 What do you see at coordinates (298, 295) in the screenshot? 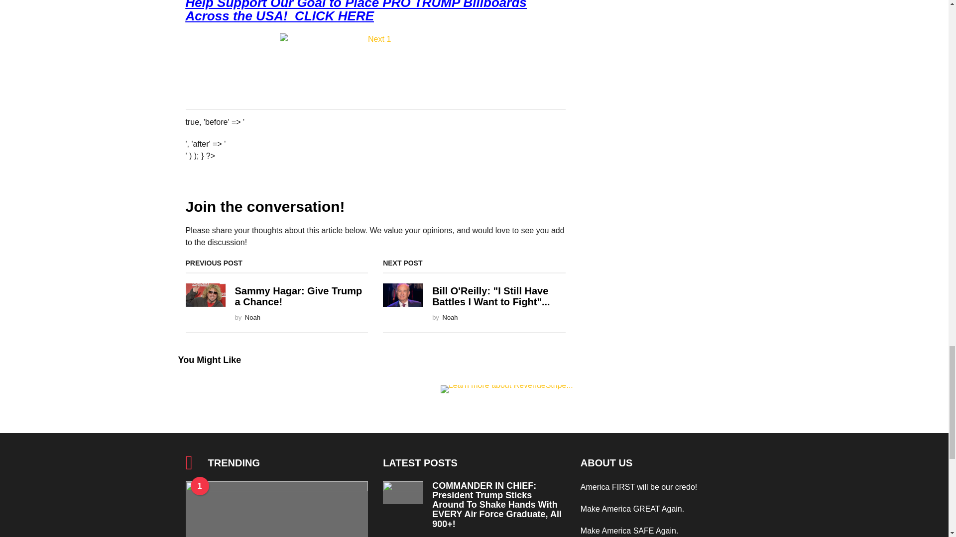
I see `Sammy Hagar: Give Trump a Chance!` at bounding box center [298, 295].